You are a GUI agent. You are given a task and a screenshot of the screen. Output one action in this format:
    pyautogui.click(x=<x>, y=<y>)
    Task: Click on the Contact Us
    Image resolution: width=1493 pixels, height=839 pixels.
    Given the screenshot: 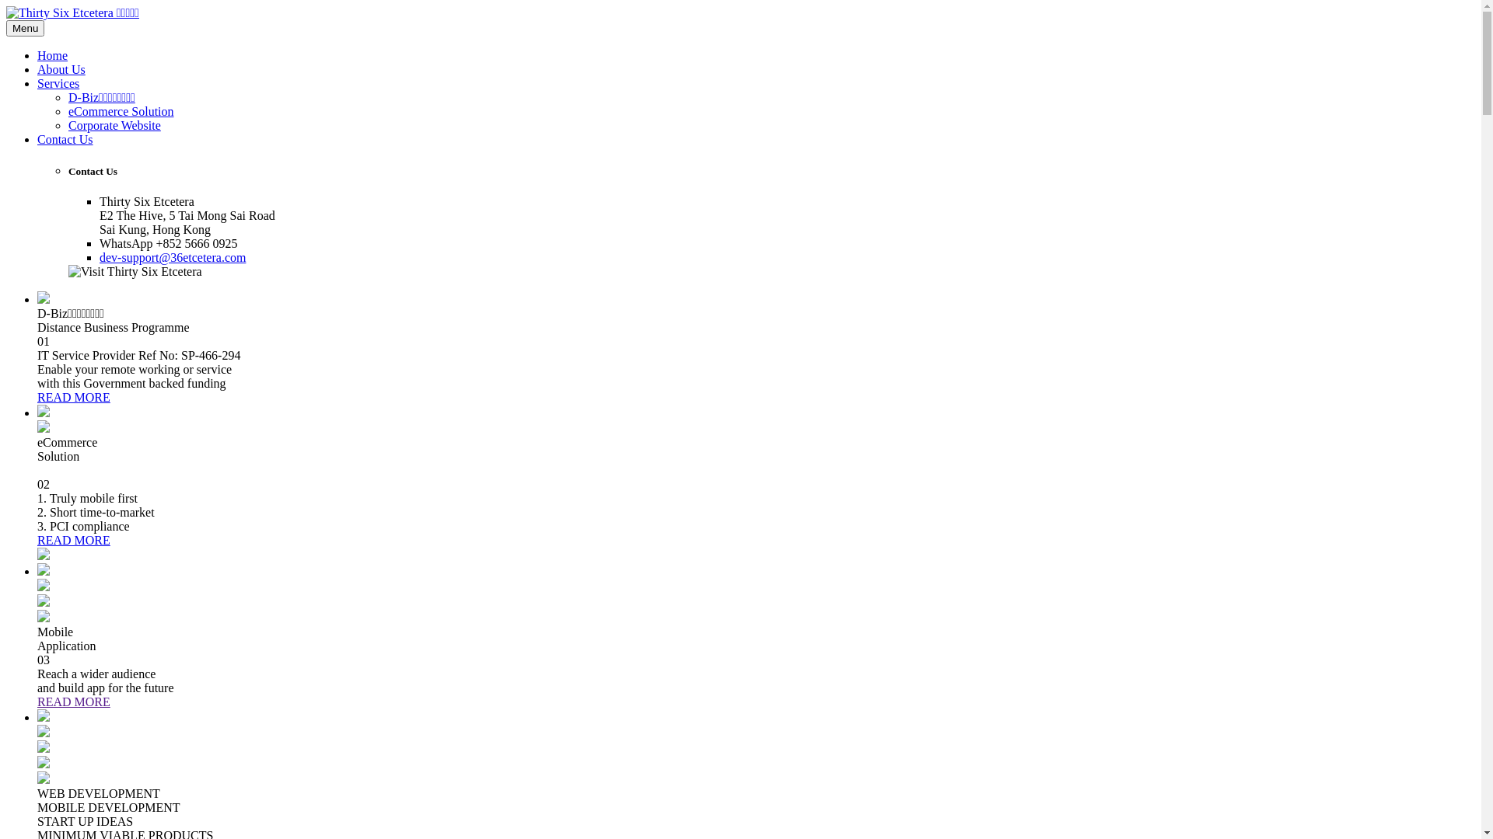 What is the action you would take?
    pyautogui.click(x=756, y=140)
    